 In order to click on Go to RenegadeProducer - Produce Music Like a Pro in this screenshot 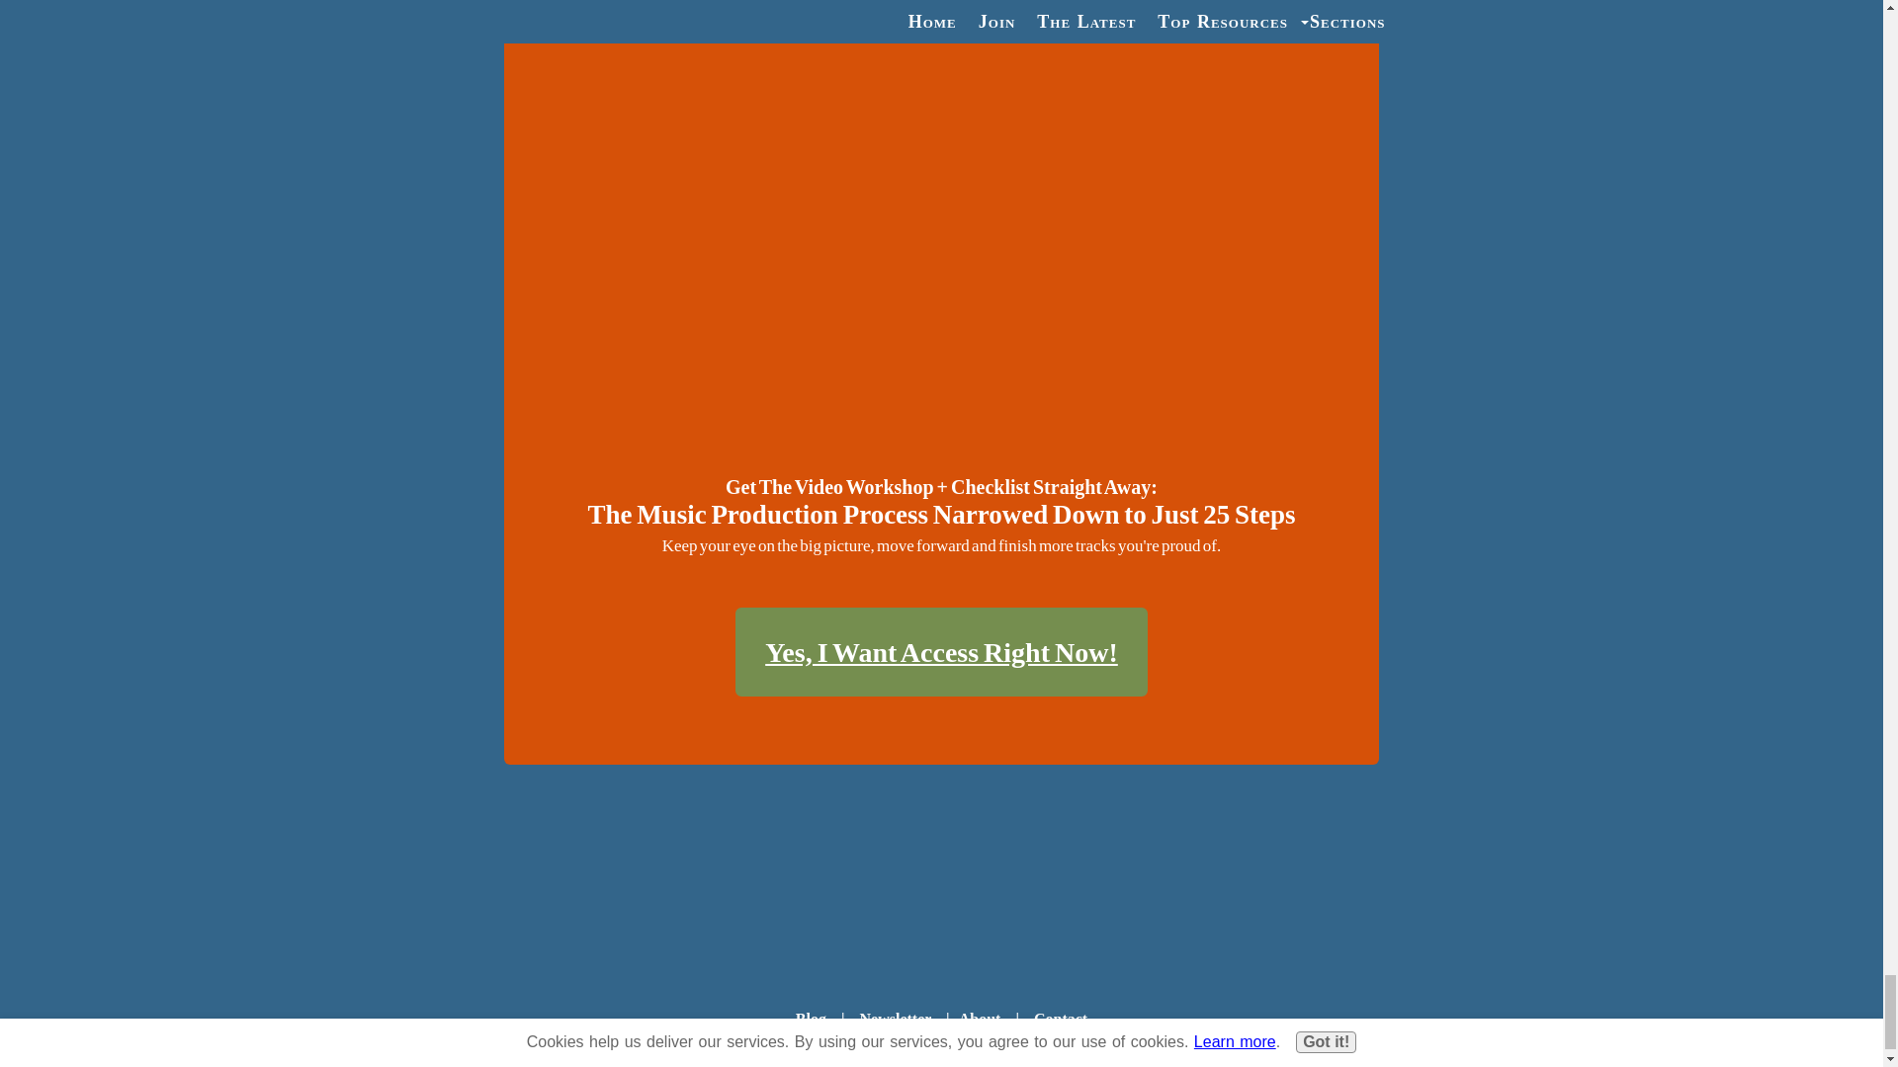, I will do `click(941, 921)`.